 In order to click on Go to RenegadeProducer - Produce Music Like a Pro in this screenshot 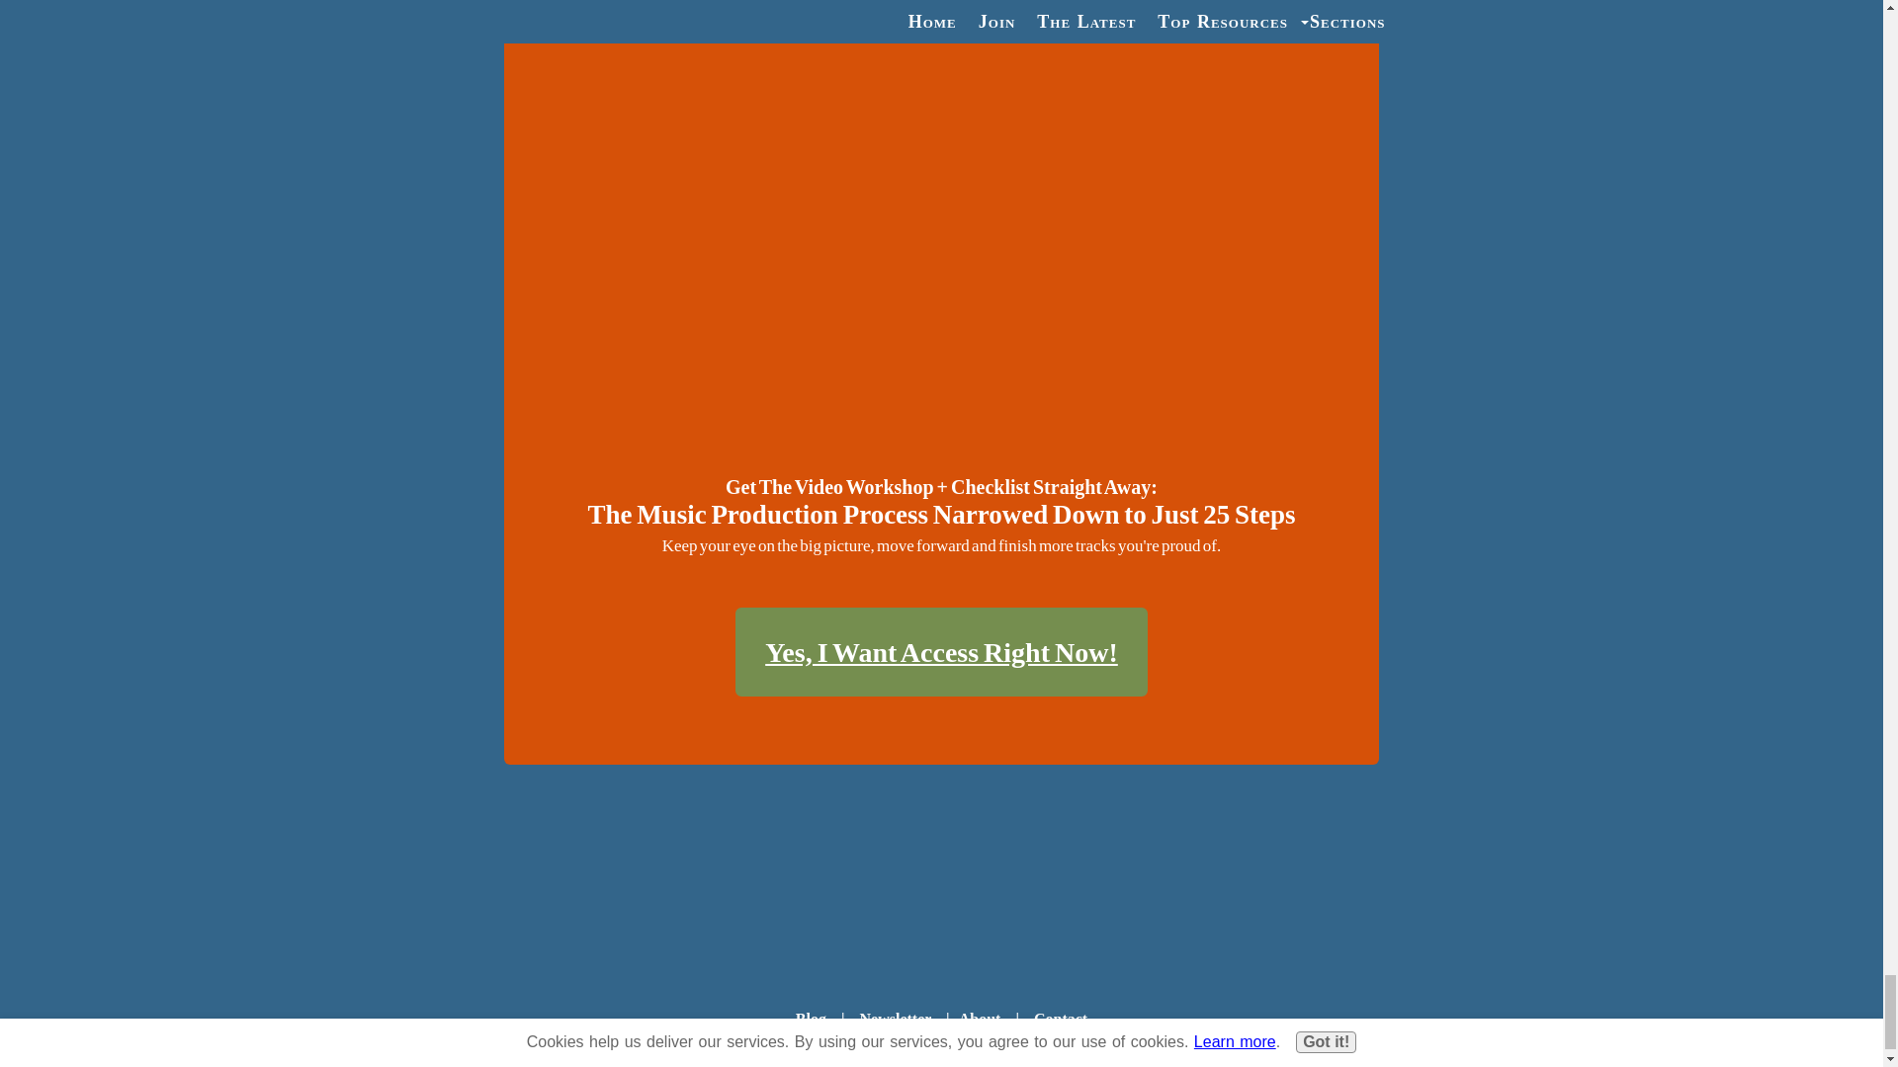, I will do `click(941, 921)`.